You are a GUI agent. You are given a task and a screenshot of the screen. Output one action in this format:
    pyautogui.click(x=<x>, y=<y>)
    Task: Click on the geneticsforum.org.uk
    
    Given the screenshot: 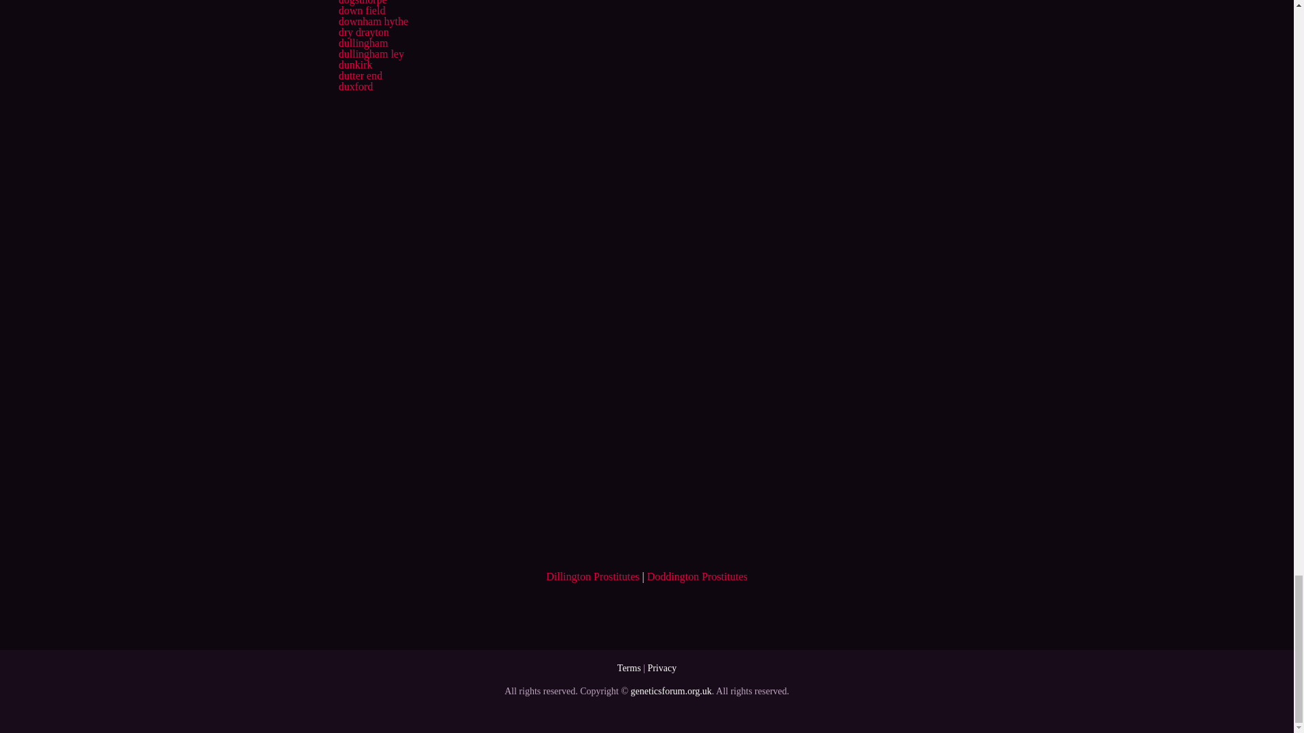 What is the action you would take?
    pyautogui.click(x=671, y=691)
    